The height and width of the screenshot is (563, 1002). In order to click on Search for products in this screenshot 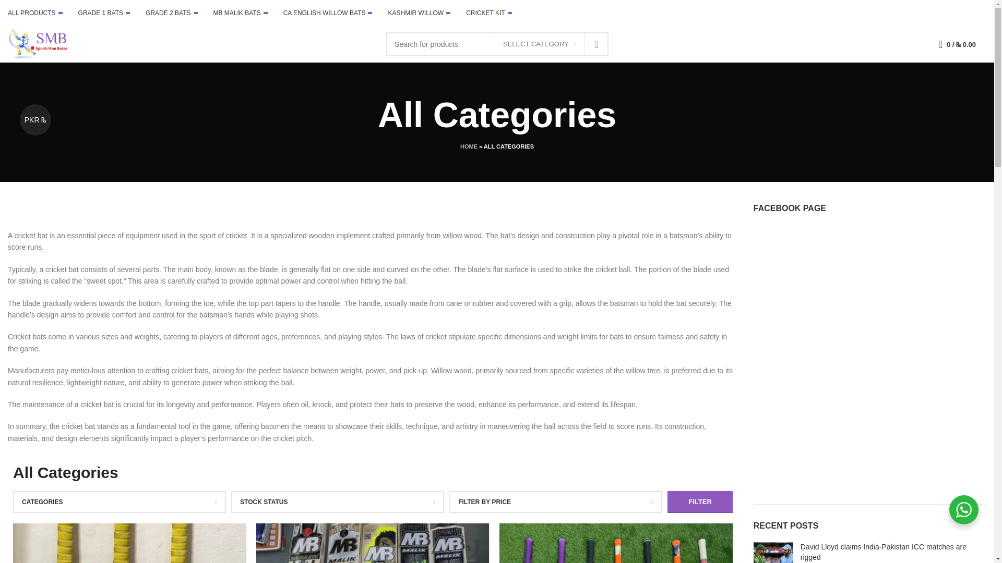, I will do `click(497, 44)`.